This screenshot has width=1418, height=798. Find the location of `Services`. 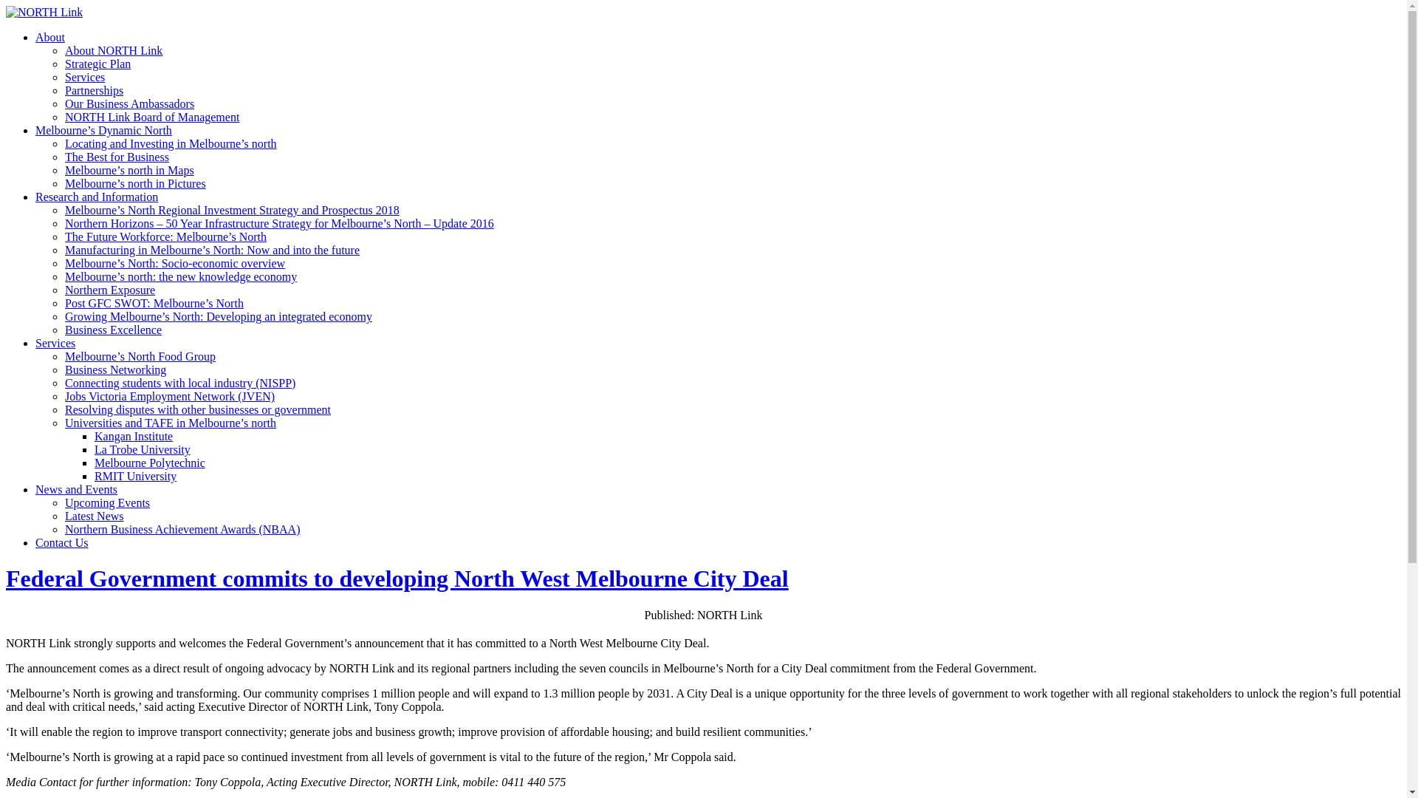

Services is located at coordinates (55, 343).